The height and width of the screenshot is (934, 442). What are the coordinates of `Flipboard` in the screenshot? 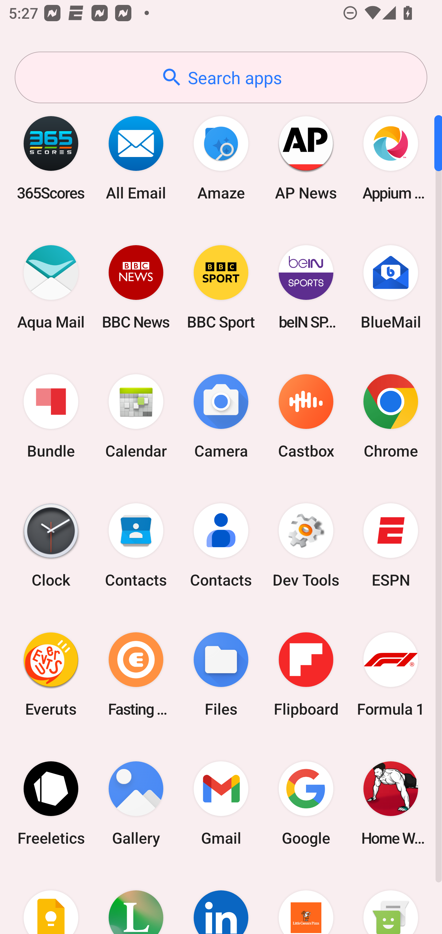 It's located at (306, 674).